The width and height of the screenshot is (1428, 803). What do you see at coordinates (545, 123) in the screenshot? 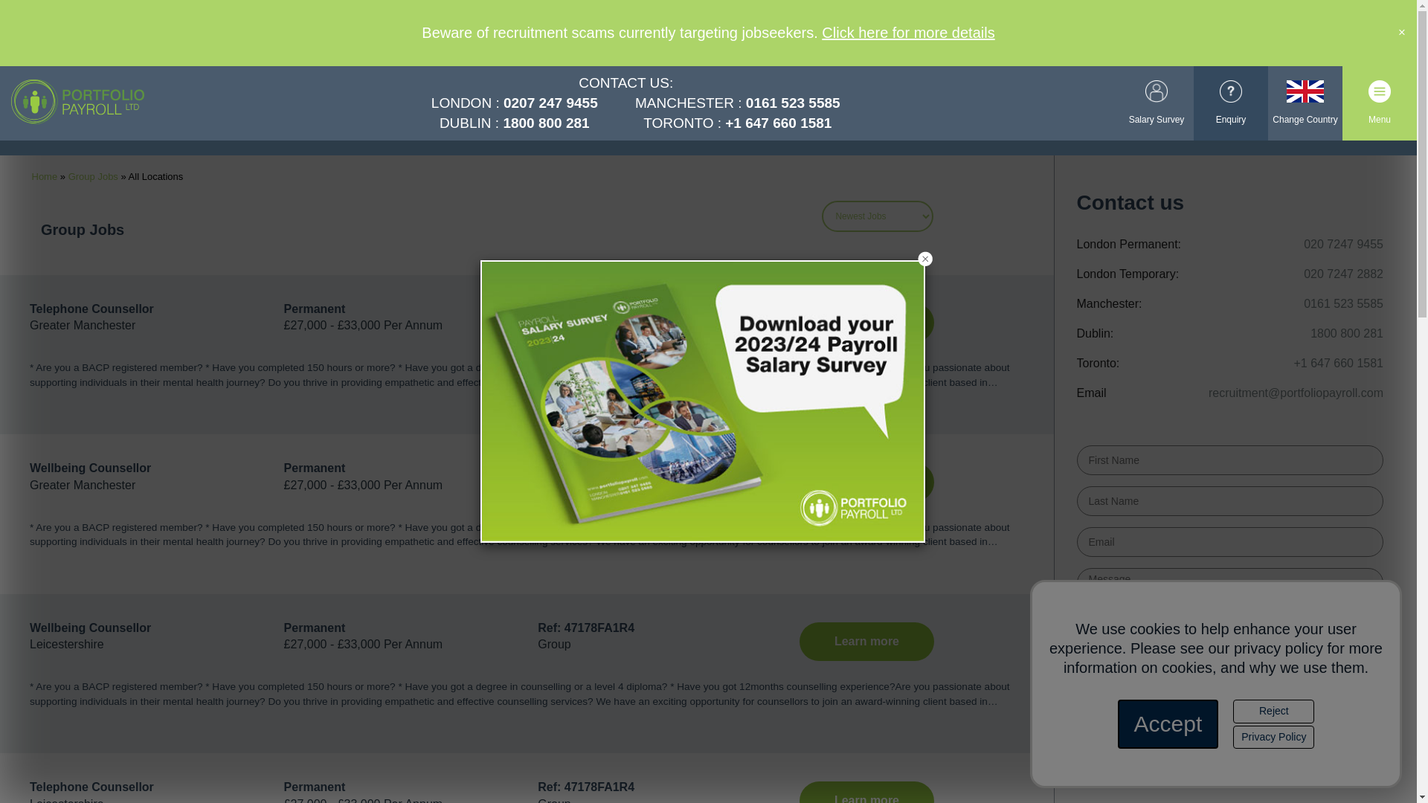
I see `1800 800 281` at bounding box center [545, 123].